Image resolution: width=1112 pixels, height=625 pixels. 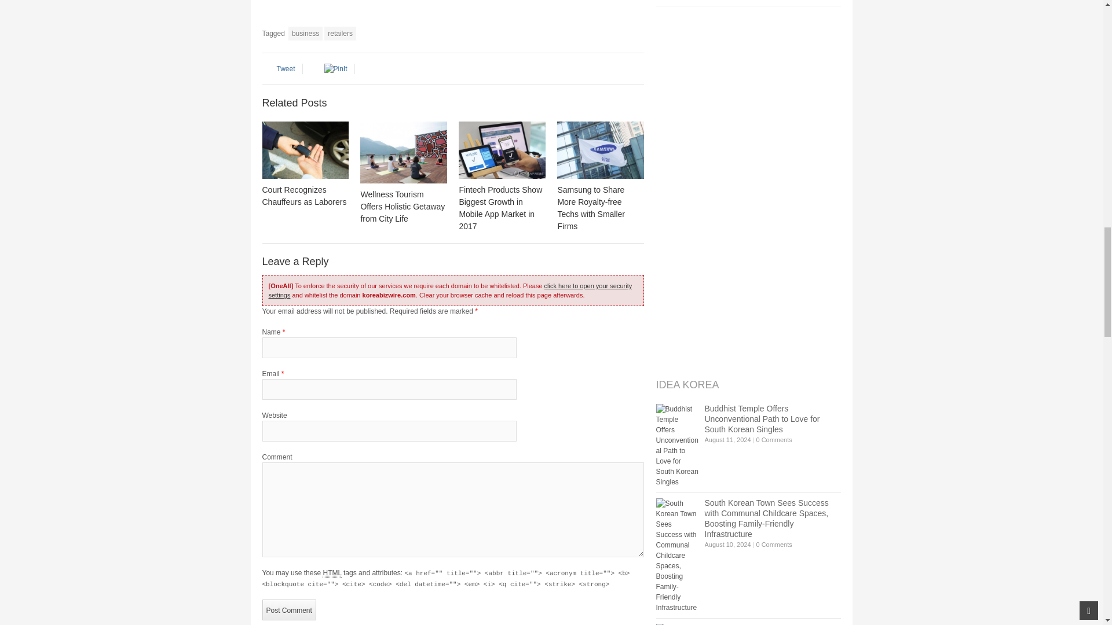 What do you see at coordinates (288, 610) in the screenshot?
I see `Post Comment` at bounding box center [288, 610].